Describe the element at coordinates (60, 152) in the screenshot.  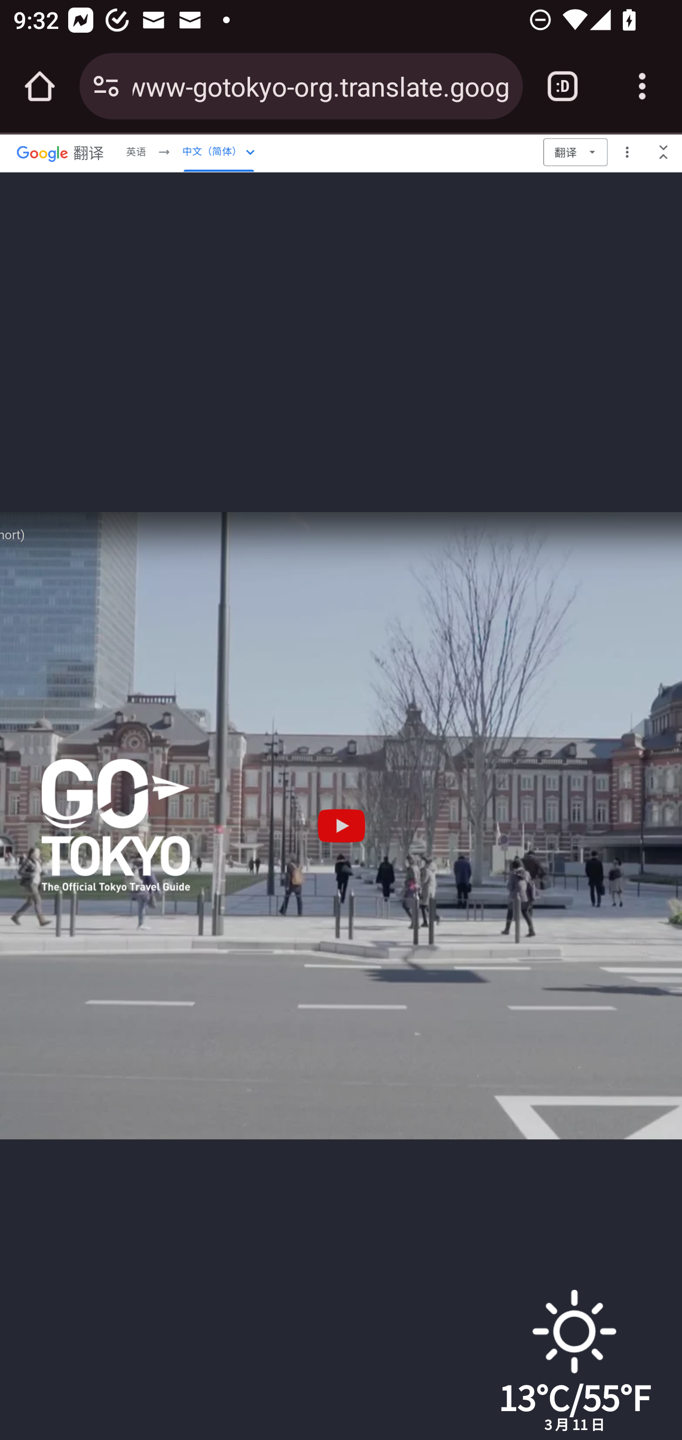
I see `Google 翻译 Google 翻译` at that location.